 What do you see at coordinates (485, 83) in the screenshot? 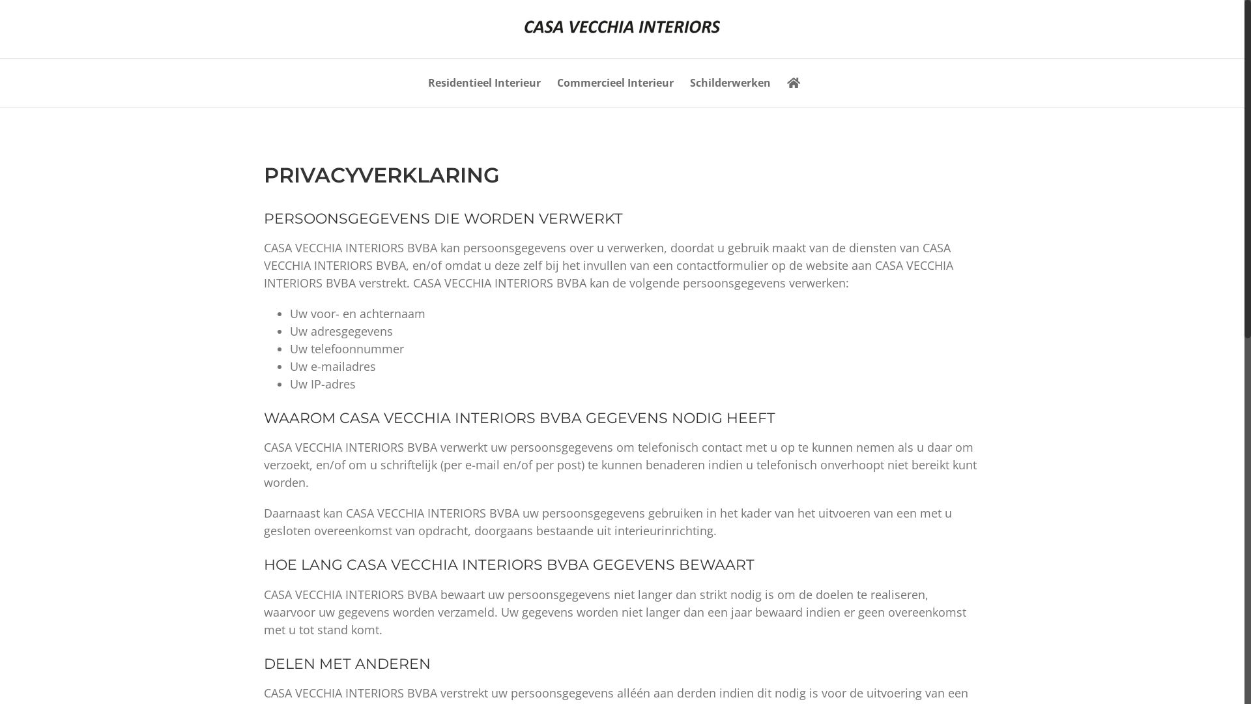
I see `Residentieel Interieur` at bounding box center [485, 83].